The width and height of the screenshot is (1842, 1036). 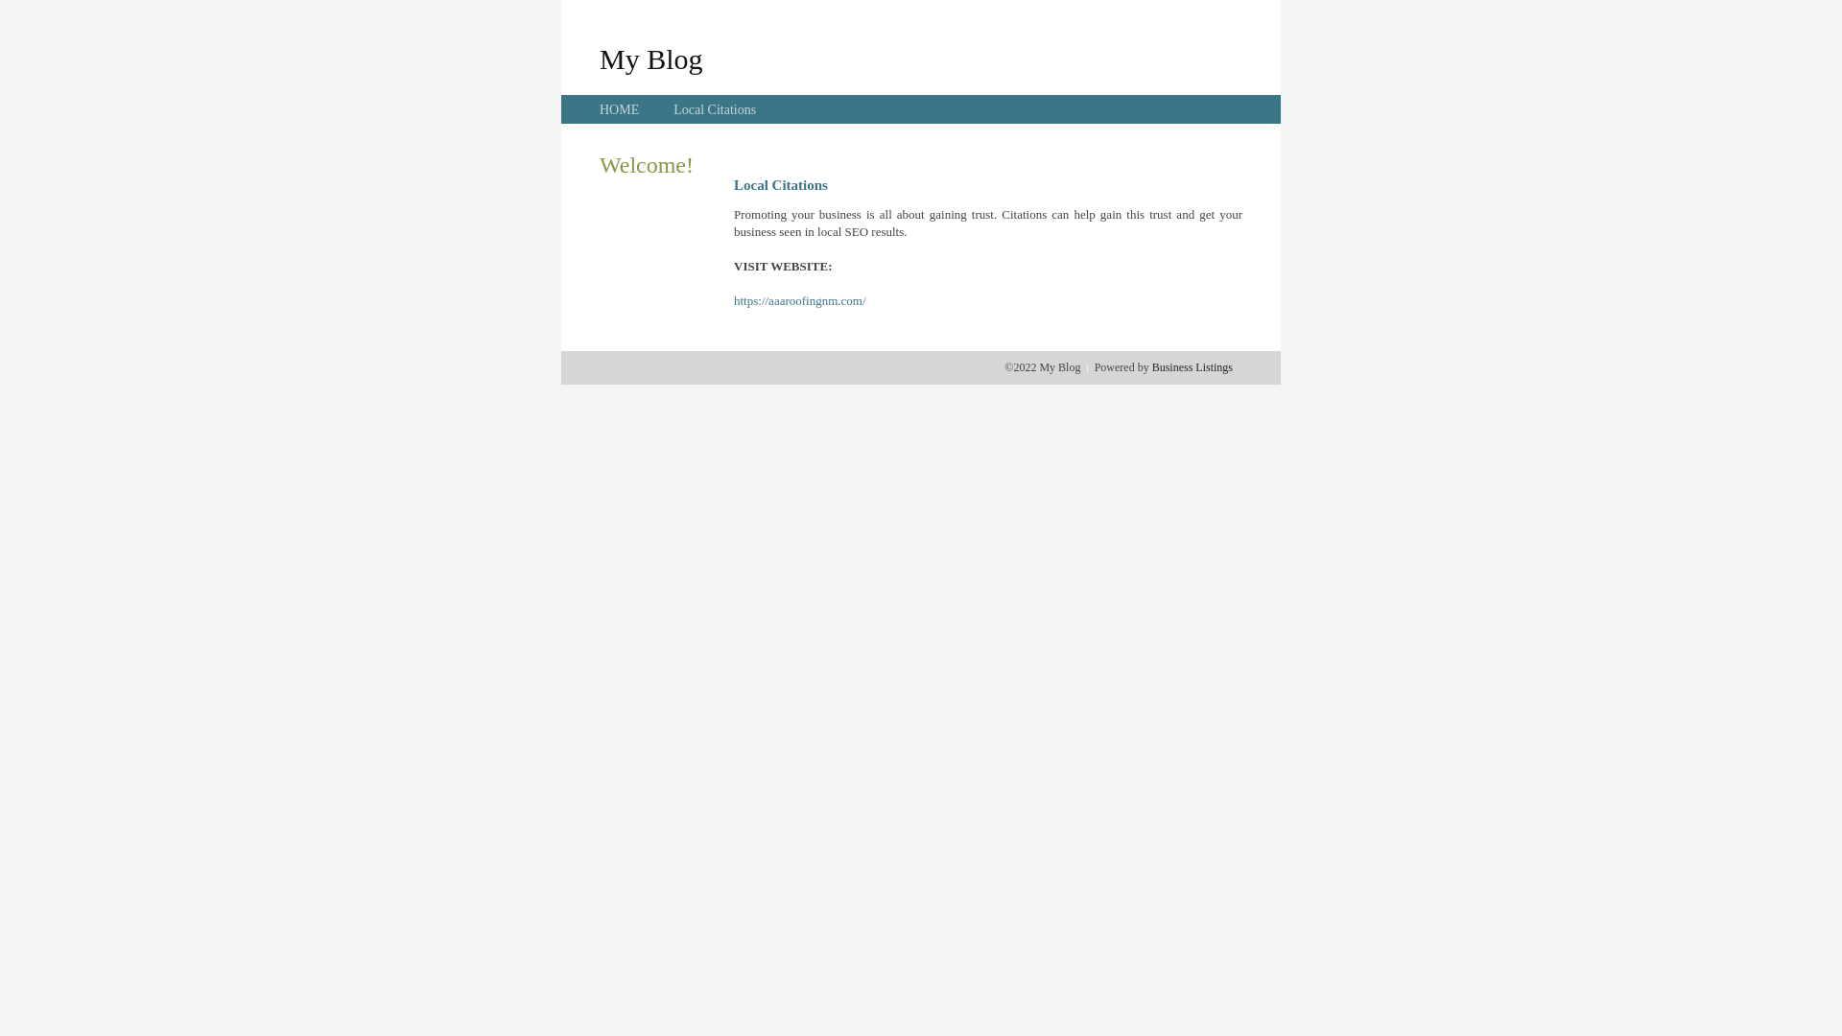 What do you see at coordinates (651, 59) in the screenshot?
I see `My Blog` at bounding box center [651, 59].